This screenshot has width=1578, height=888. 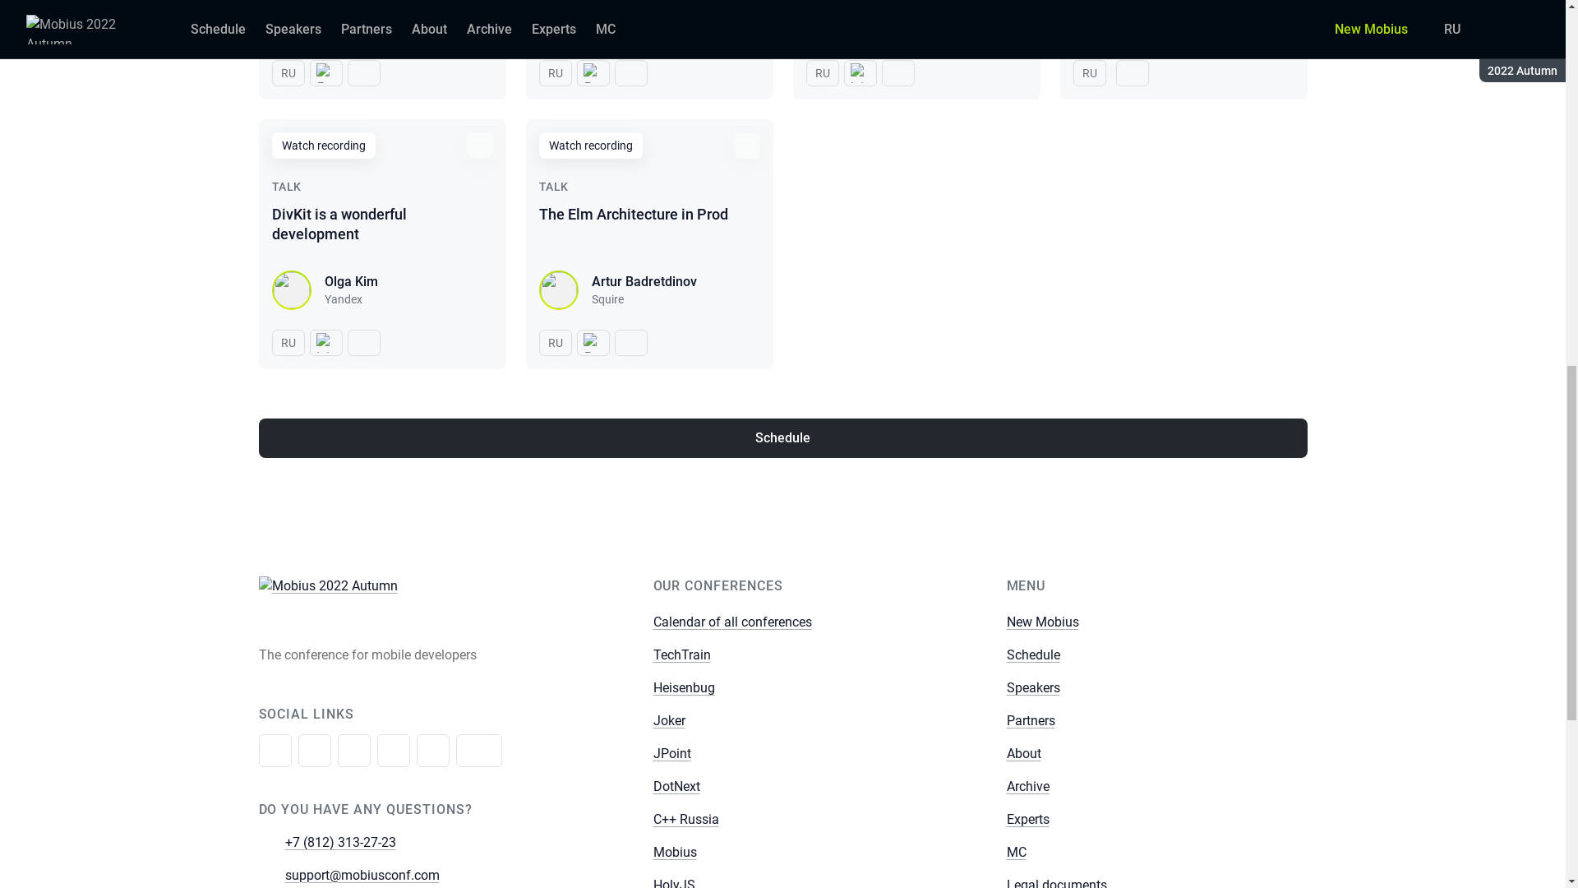 I want to click on Yury Potapov, so click(x=362, y=12).